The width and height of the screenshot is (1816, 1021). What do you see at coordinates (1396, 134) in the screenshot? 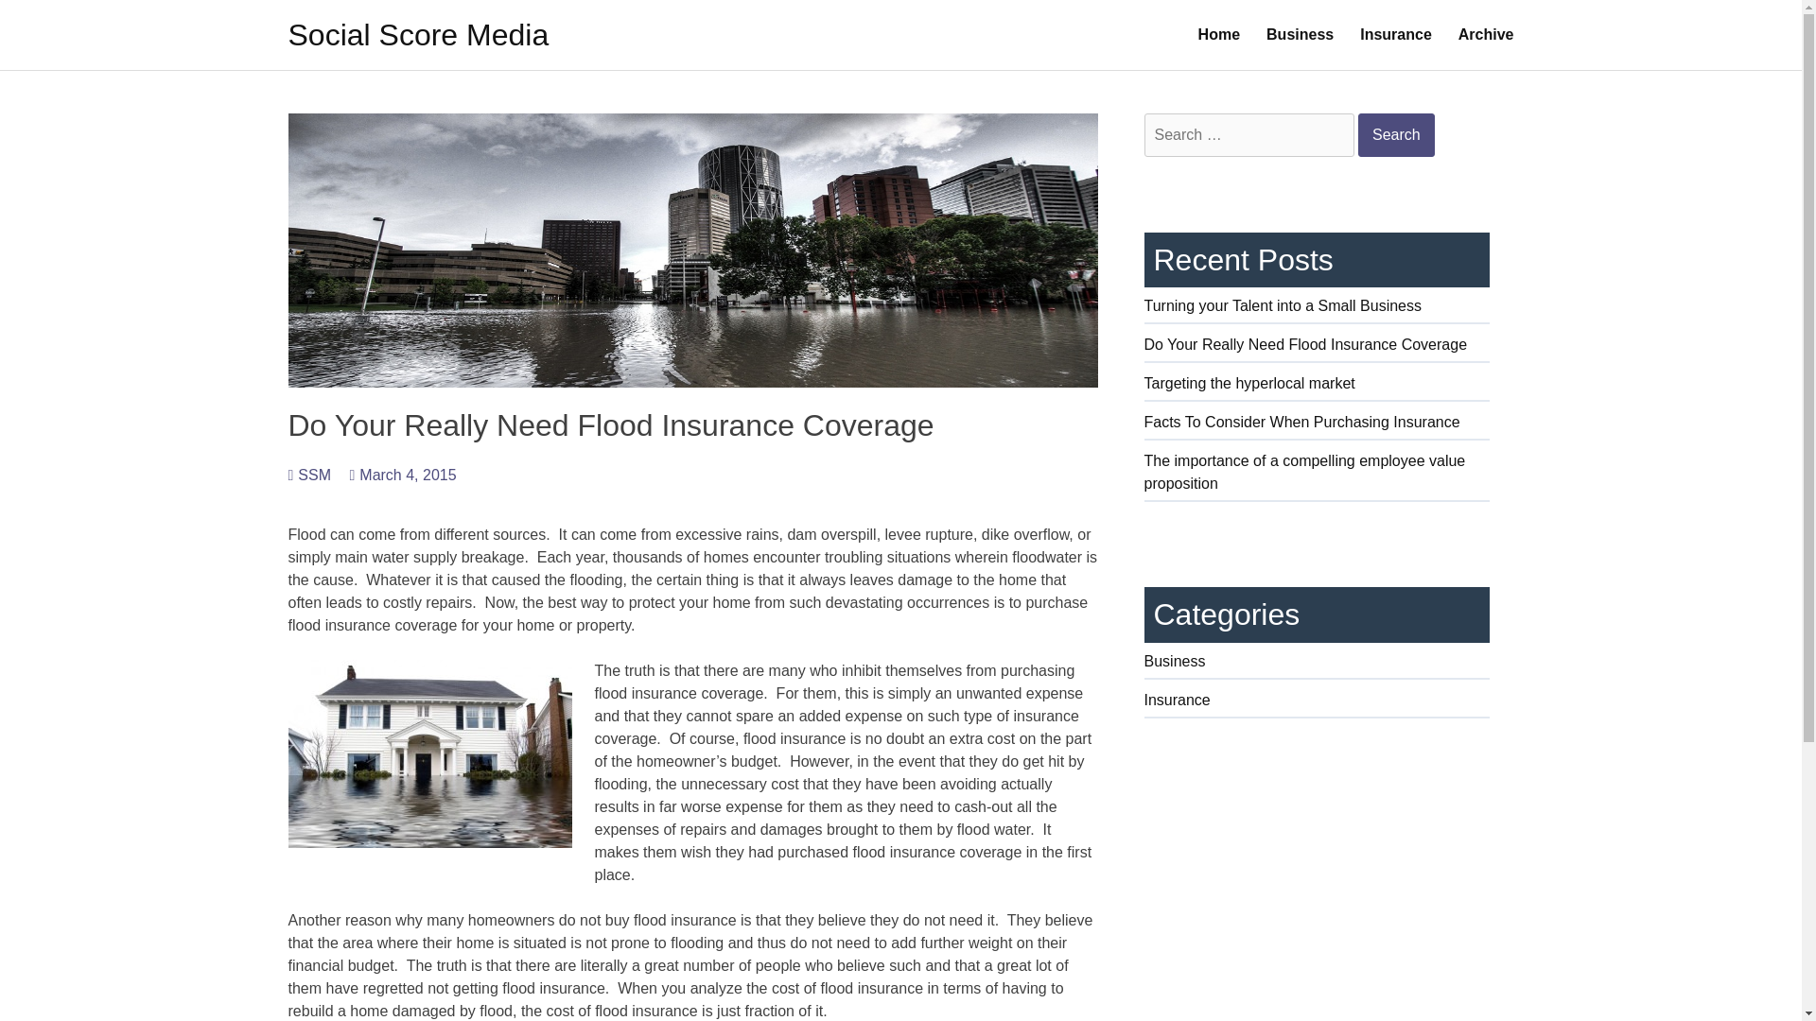
I see `Search` at bounding box center [1396, 134].